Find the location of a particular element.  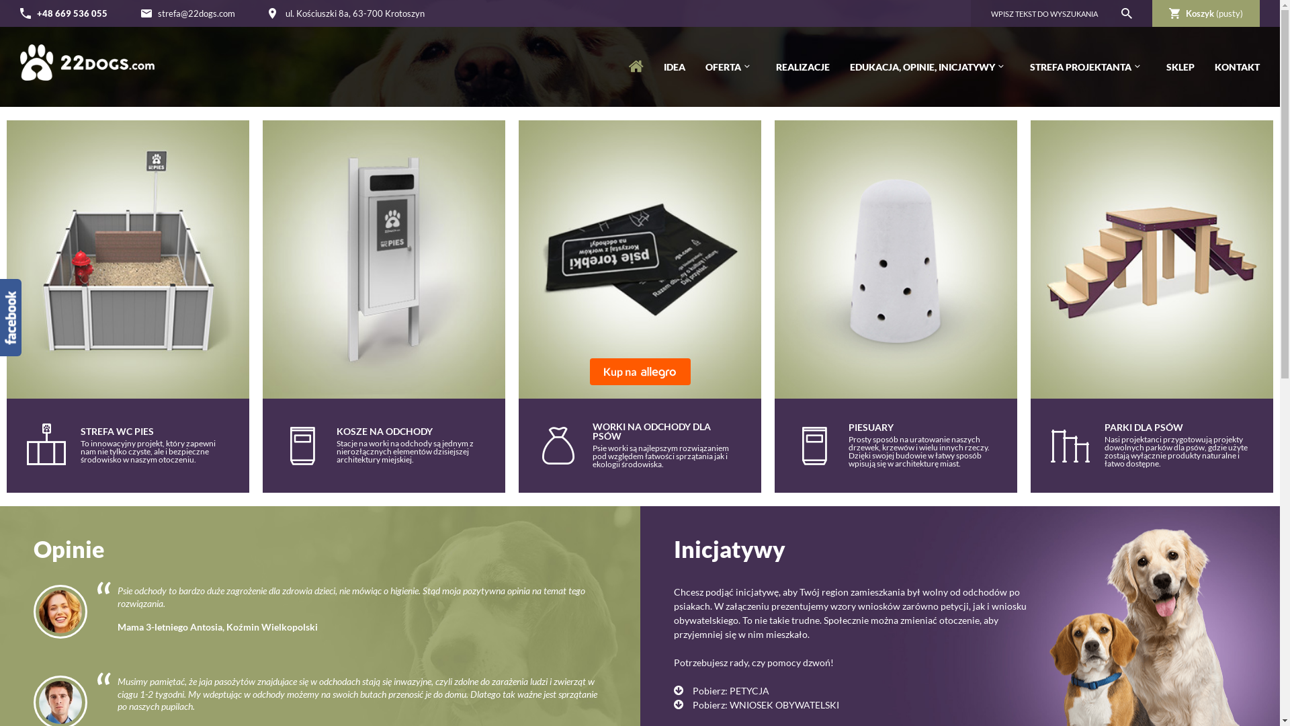

OFERTA is located at coordinates (731, 67).